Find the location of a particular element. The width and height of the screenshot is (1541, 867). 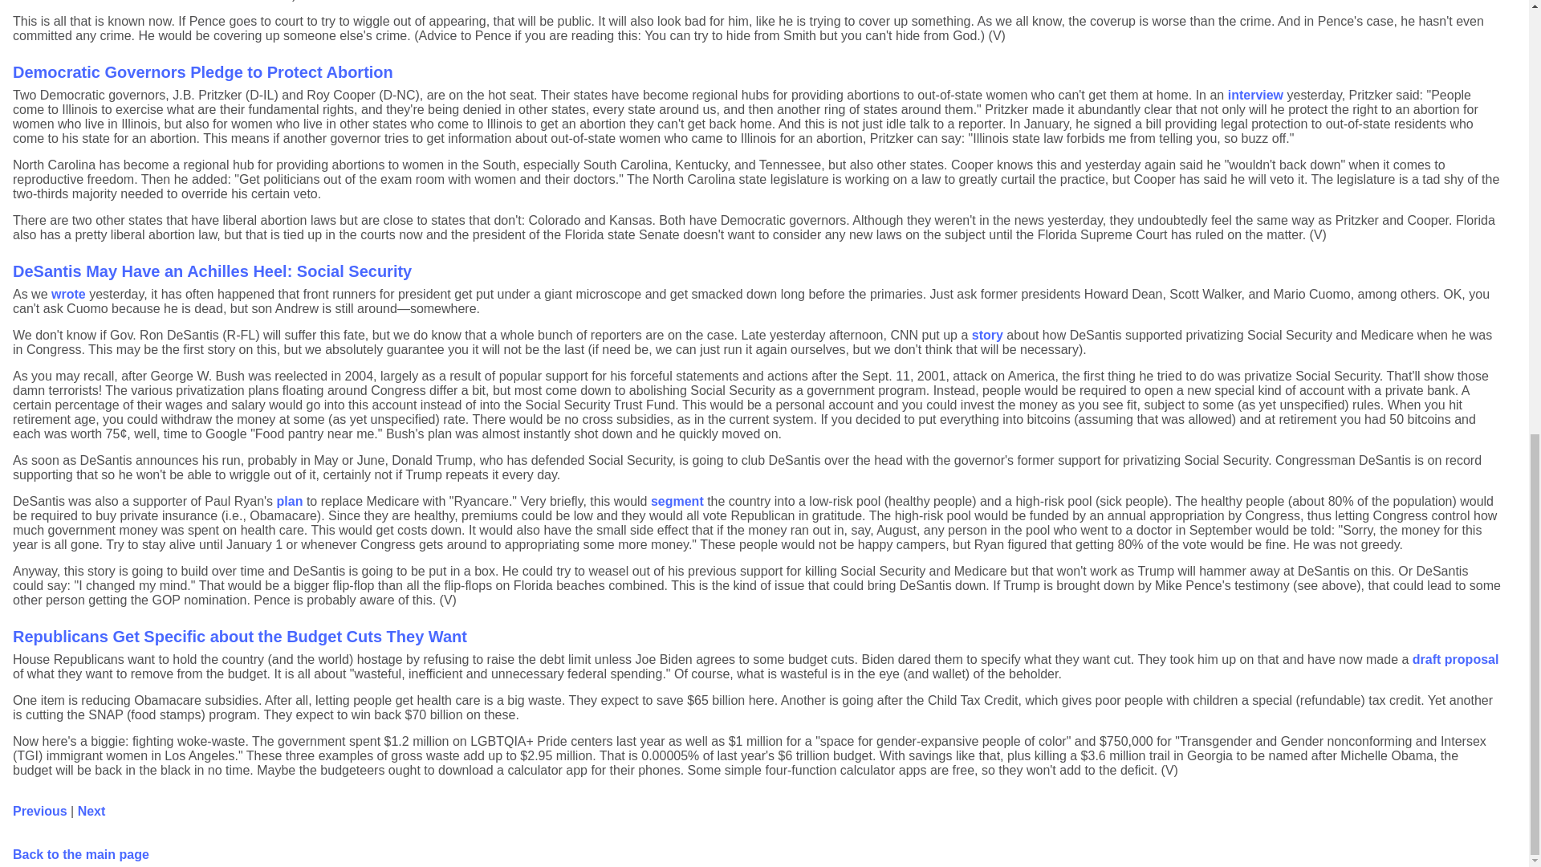

Previous is located at coordinates (40, 811).